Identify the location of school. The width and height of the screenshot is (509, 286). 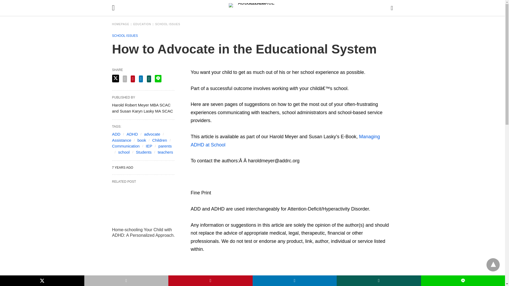
(124, 152).